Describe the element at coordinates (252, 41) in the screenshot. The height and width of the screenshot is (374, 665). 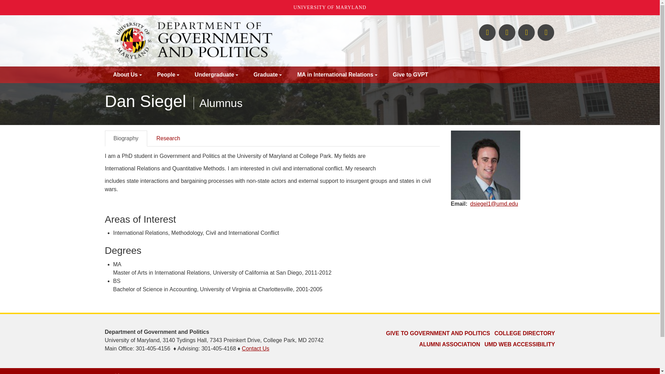
I see `Home` at that location.